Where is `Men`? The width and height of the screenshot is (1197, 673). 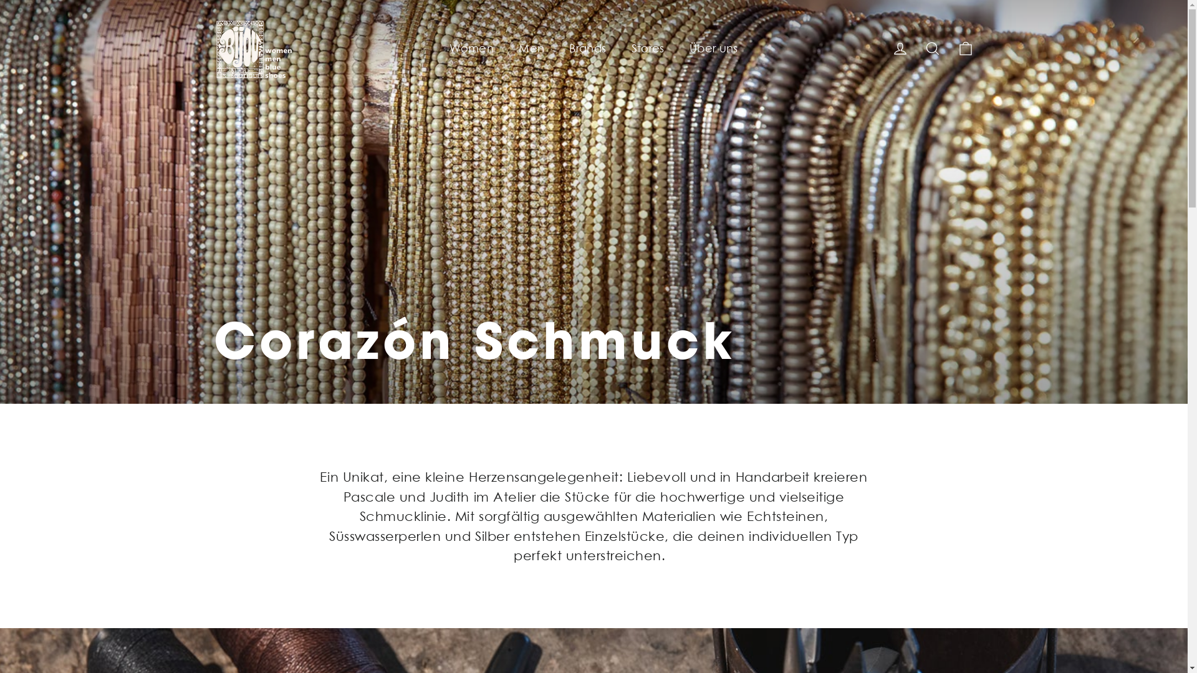 Men is located at coordinates (531, 49).